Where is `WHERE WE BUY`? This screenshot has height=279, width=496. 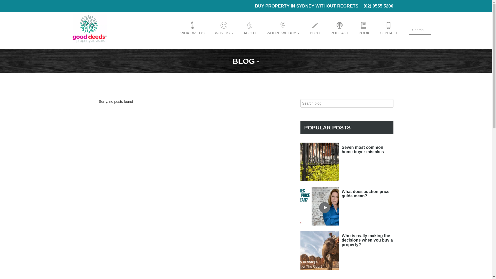
WHERE WE BUY is located at coordinates (283, 28).